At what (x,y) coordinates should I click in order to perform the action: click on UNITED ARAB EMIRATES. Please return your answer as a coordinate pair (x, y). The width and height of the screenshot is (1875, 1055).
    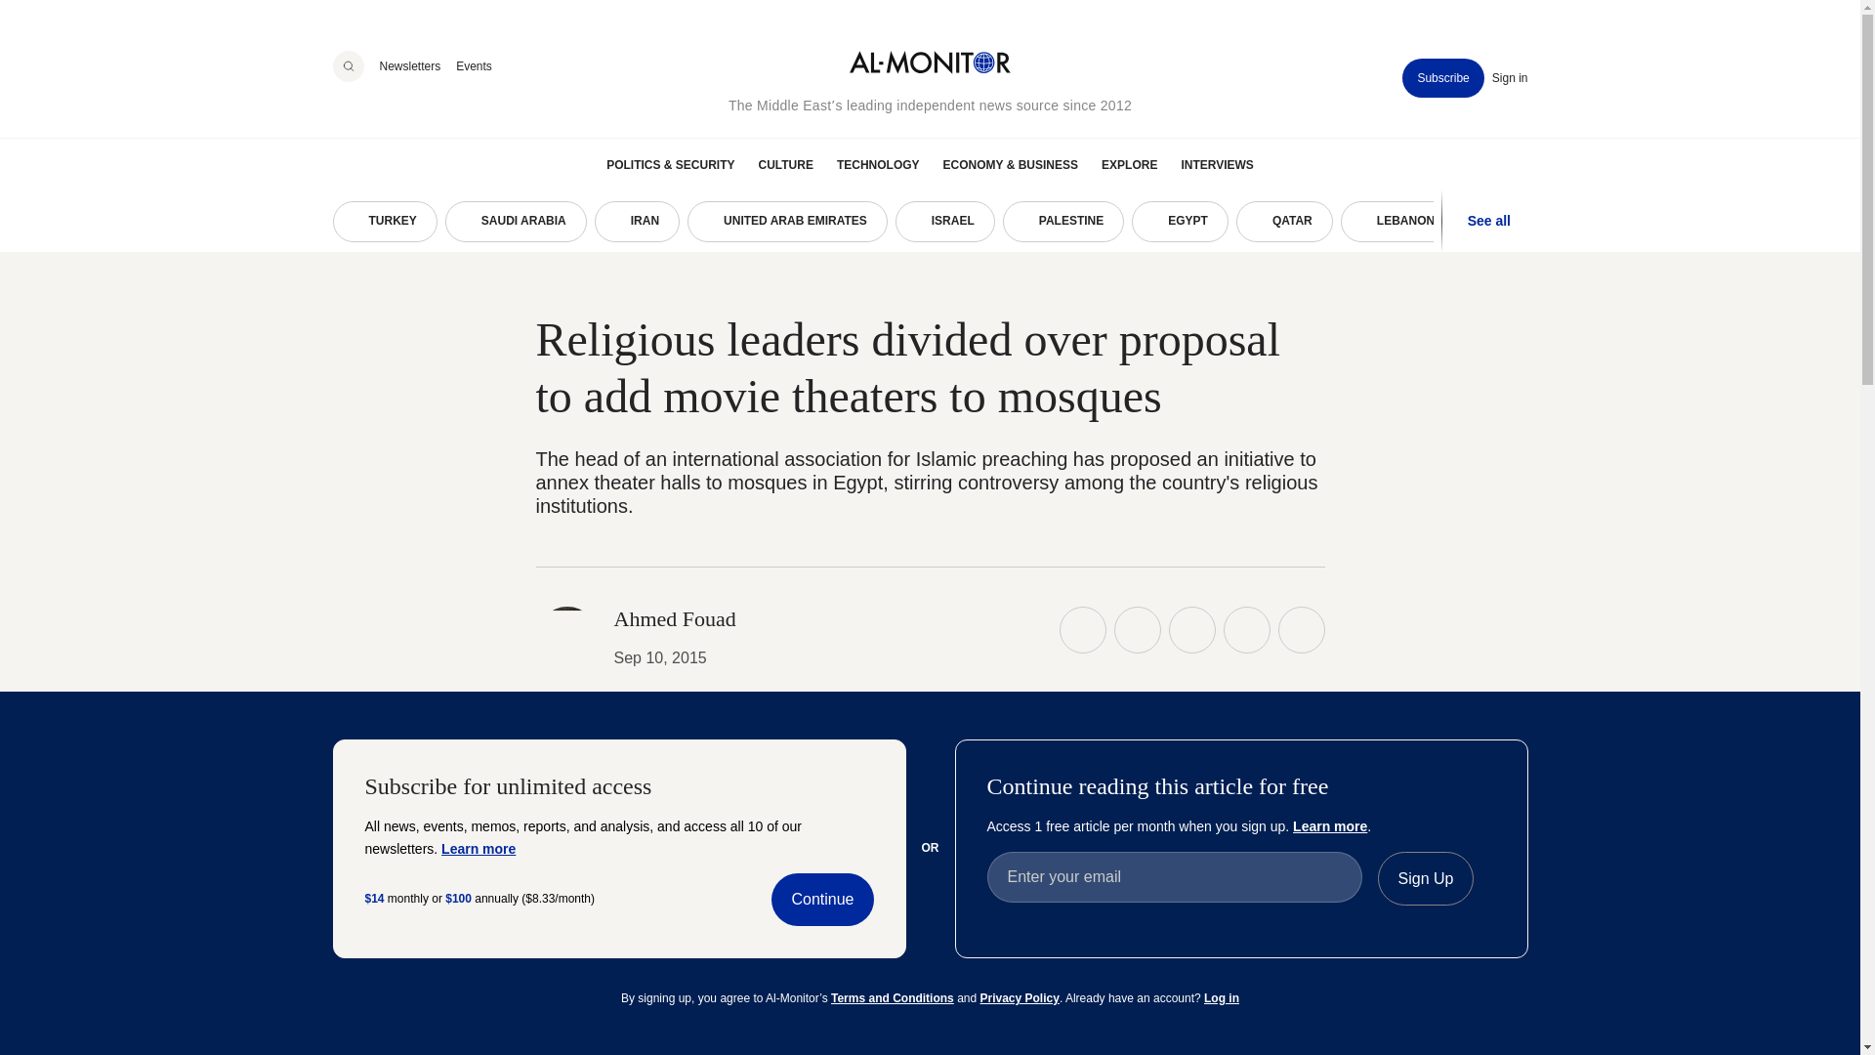
    Looking at the image, I should click on (787, 222).